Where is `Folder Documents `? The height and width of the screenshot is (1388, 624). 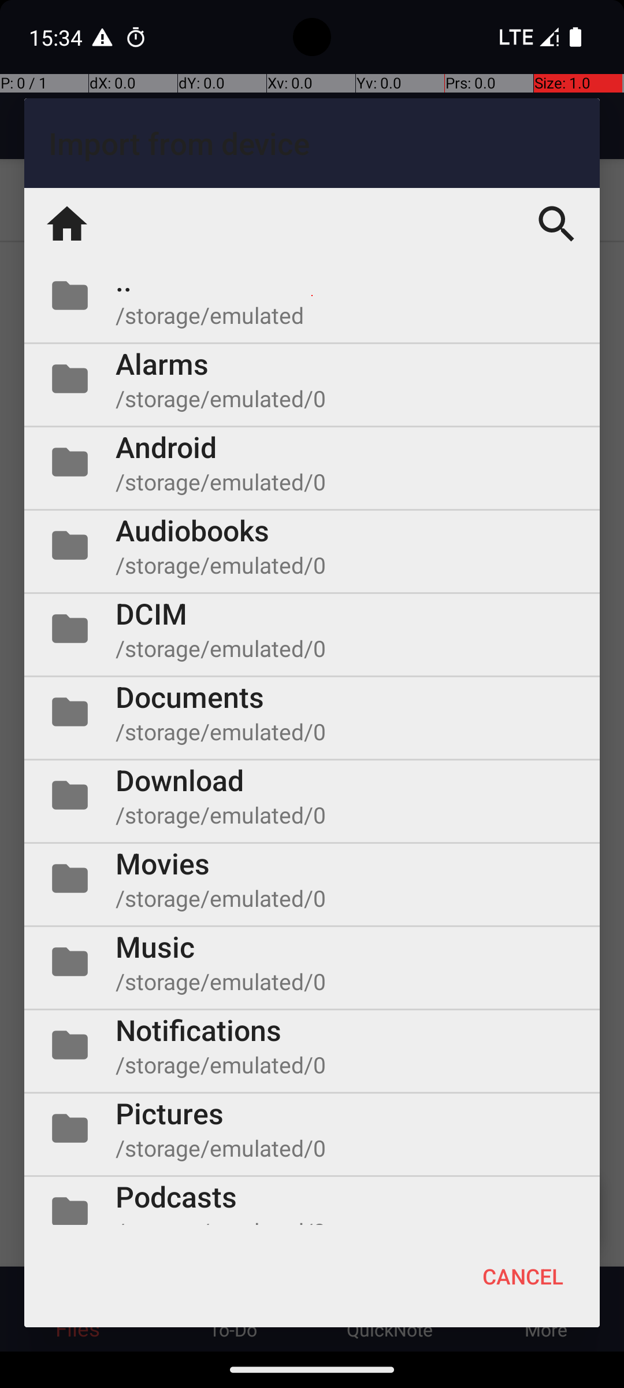
Folder Documents  is located at coordinates (312, 712).